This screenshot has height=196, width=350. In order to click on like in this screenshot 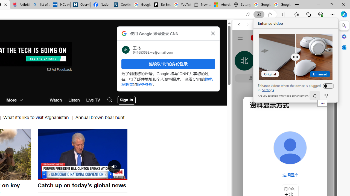, I will do `click(314, 95)`.